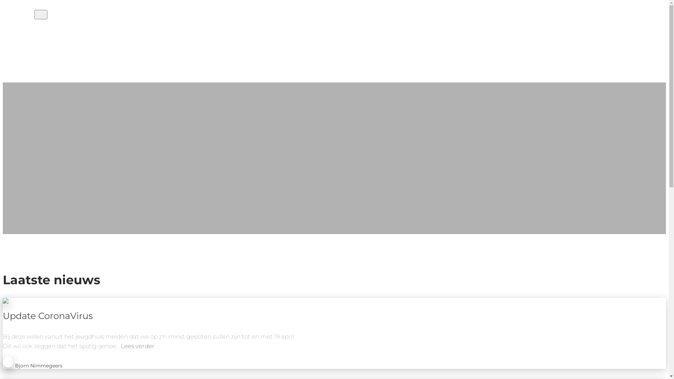 The width and height of the screenshot is (674, 379). I want to click on JH DE BEESTE, so click(19, 15).